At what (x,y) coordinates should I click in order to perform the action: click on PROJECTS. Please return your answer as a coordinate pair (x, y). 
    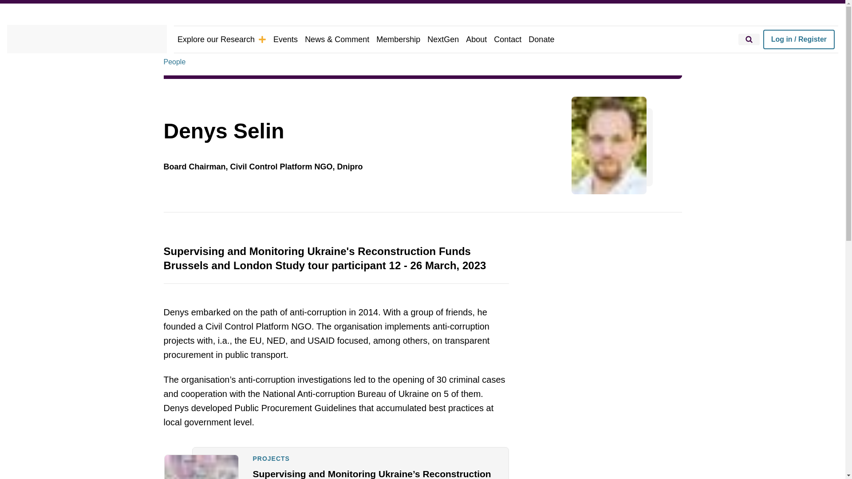
    Looking at the image, I should click on (271, 459).